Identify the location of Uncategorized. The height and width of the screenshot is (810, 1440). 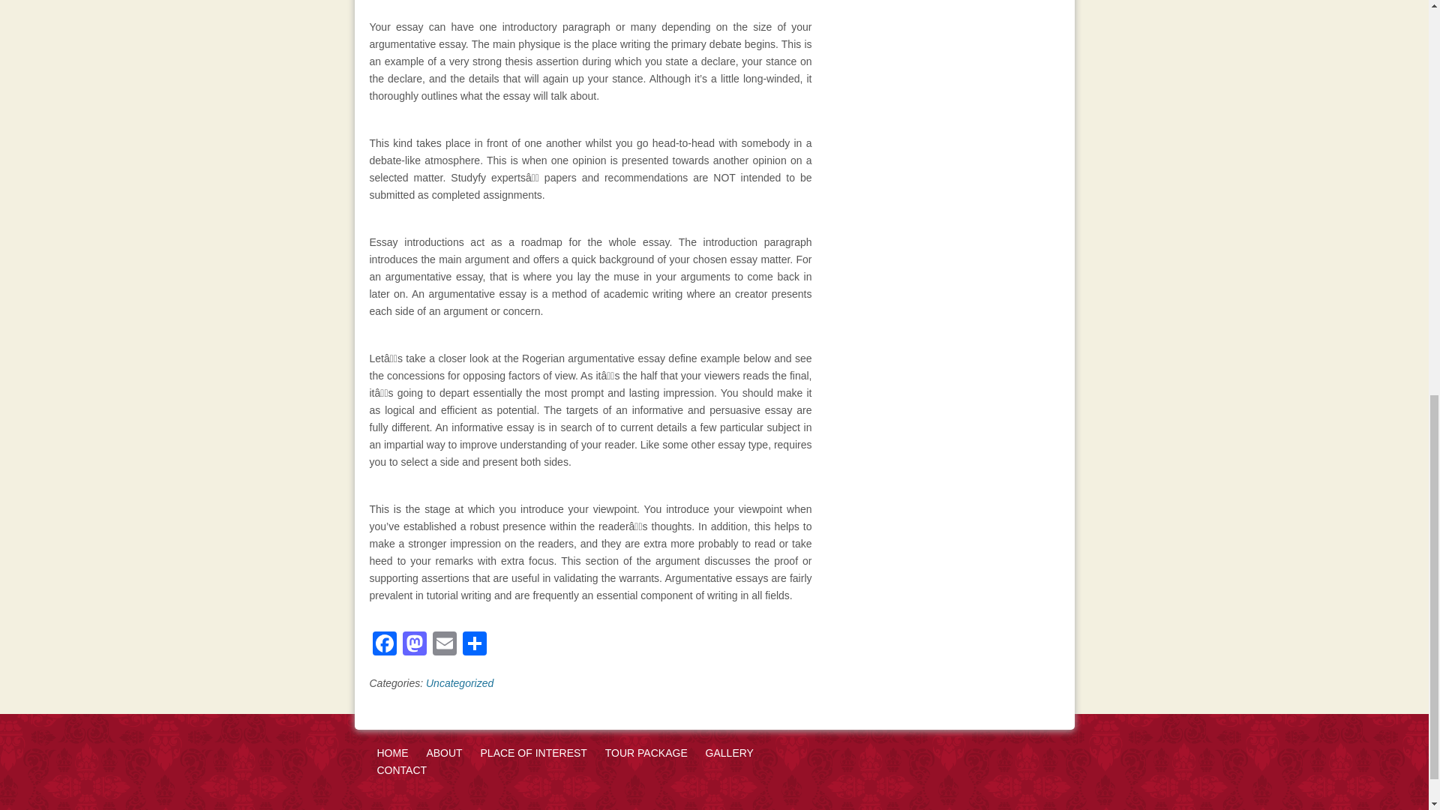
(460, 682).